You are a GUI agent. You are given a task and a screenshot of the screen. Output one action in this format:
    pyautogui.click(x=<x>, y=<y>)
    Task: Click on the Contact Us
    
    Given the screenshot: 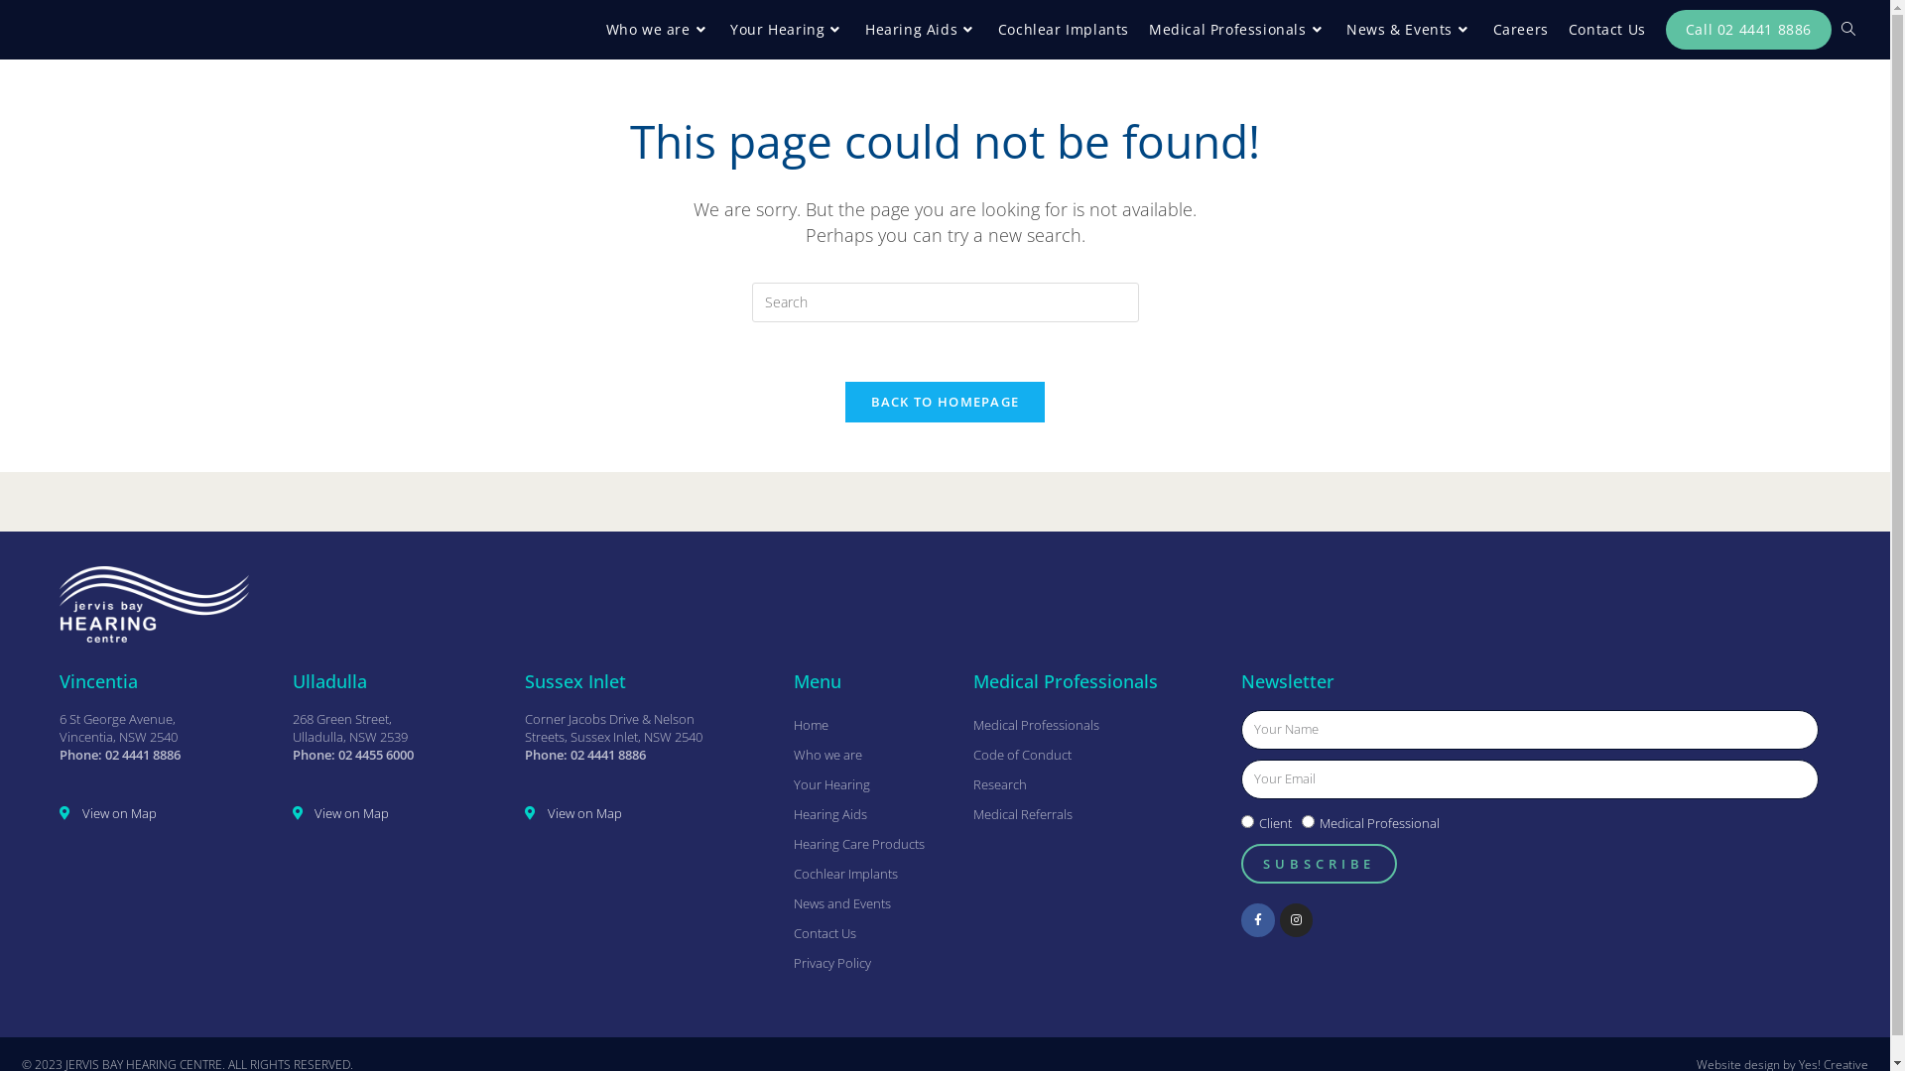 What is the action you would take?
    pyautogui.click(x=873, y=933)
    